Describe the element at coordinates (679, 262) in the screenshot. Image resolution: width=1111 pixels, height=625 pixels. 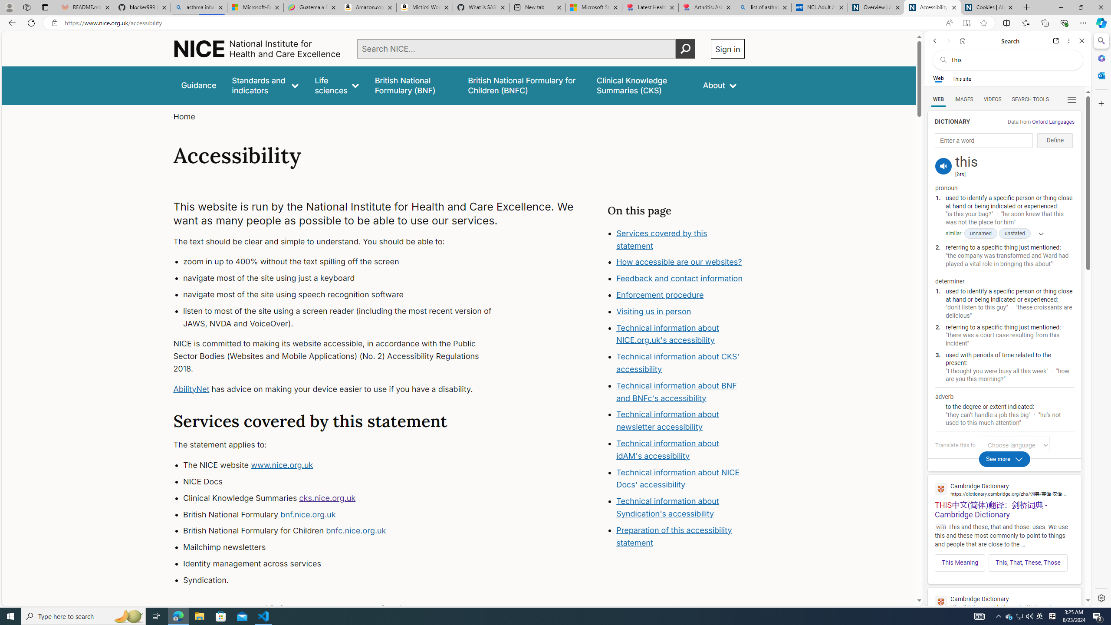
I see `How accessible are our websites?` at that location.